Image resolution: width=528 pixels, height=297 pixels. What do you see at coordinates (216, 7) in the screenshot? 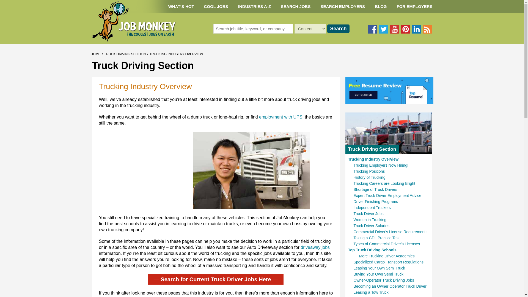
I see `COOL JOBS` at bounding box center [216, 7].